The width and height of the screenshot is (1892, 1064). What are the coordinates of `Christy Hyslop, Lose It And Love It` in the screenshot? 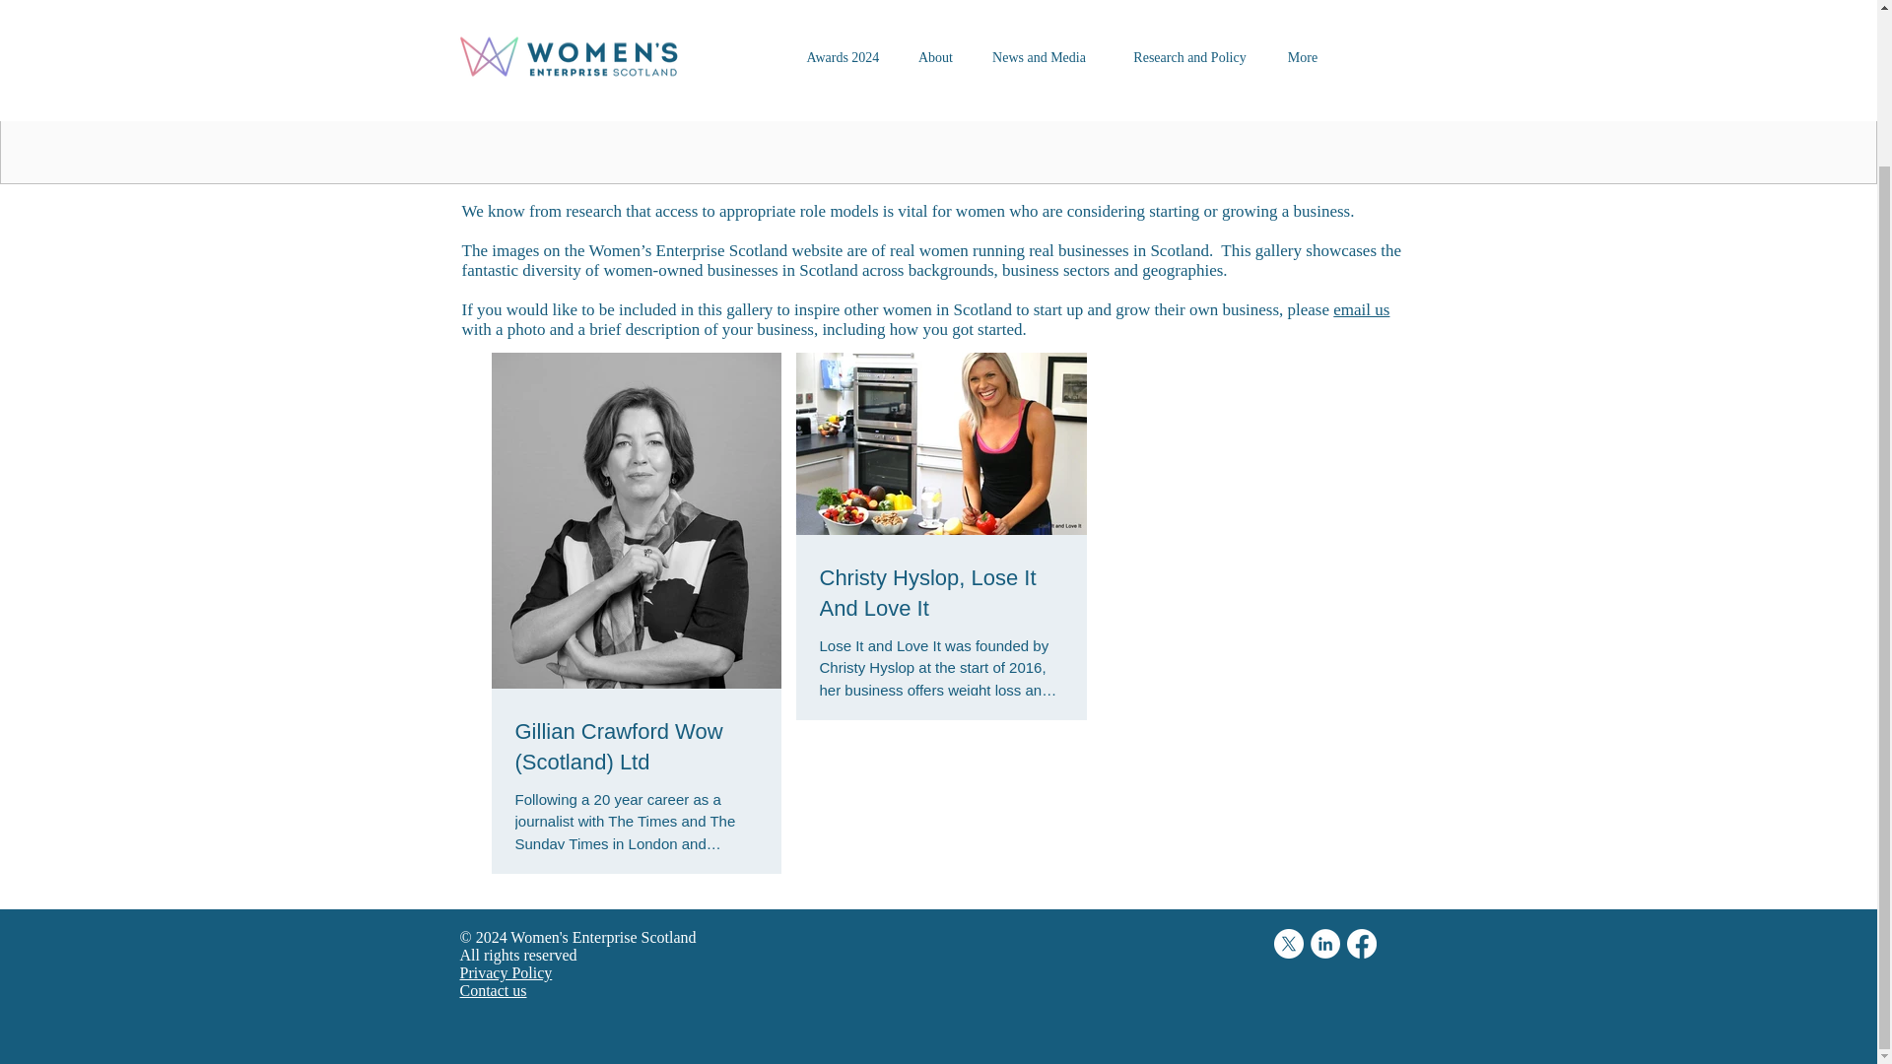 It's located at (941, 593).